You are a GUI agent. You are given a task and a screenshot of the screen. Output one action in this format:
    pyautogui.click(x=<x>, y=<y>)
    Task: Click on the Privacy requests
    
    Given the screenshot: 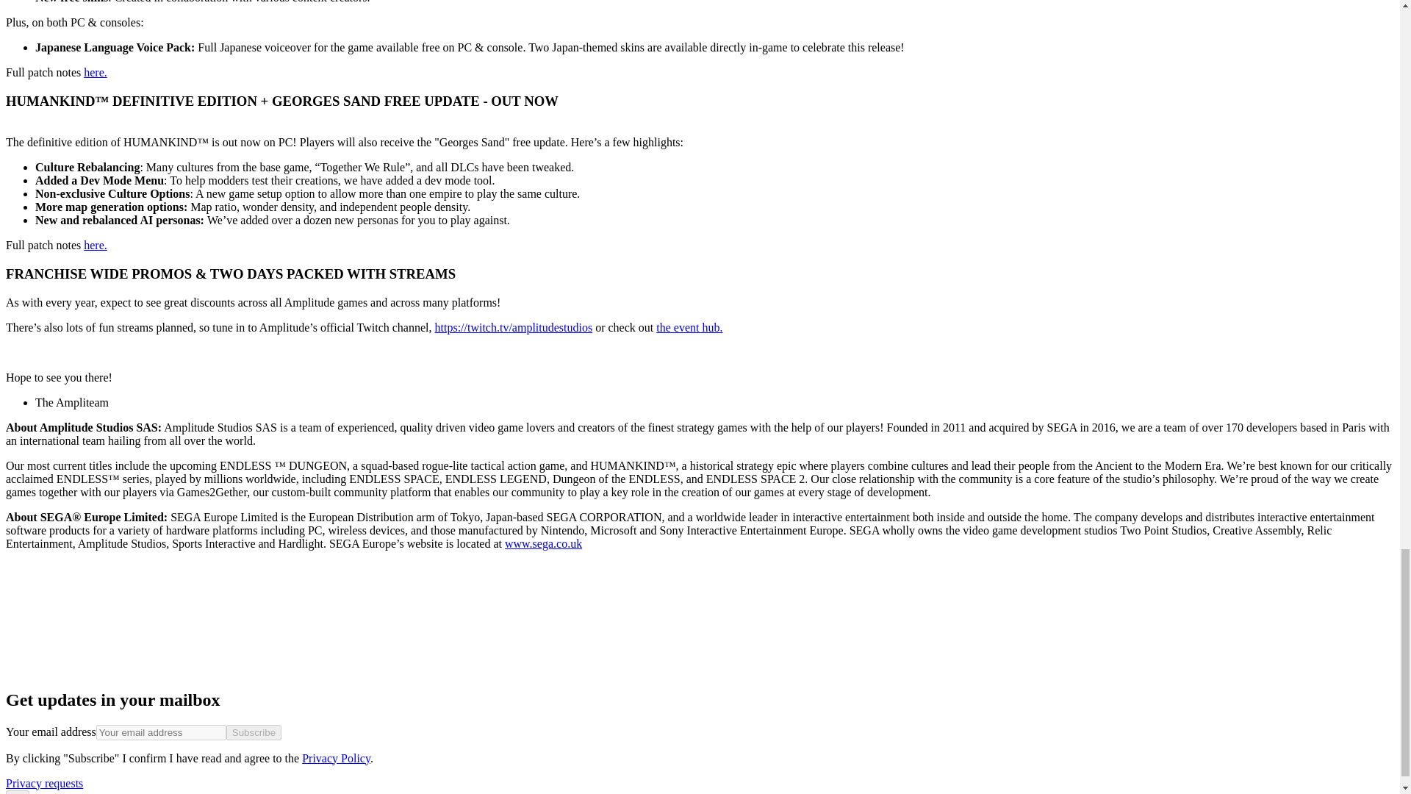 What is the action you would take?
    pyautogui.click(x=44, y=783)
    